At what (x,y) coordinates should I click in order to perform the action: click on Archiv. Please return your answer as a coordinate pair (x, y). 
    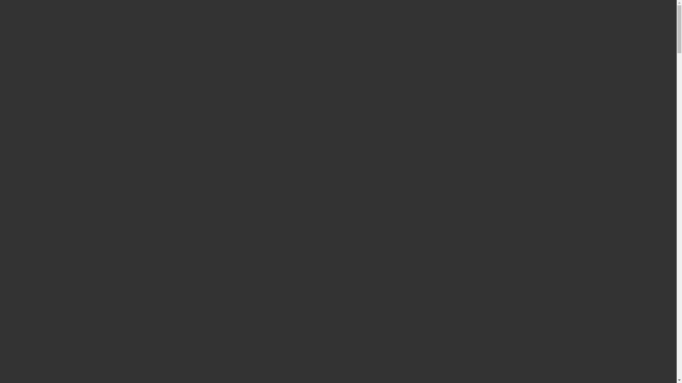
    Looking at the image, I should click on (36, 264).